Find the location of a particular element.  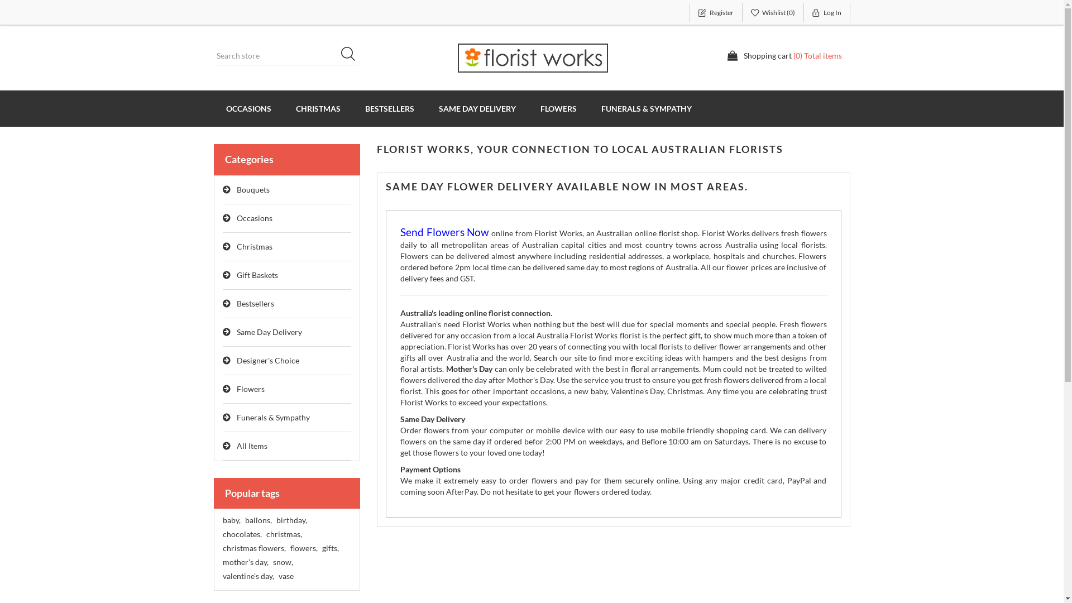

CHRISTMAS is located at coordinates (318, 108).